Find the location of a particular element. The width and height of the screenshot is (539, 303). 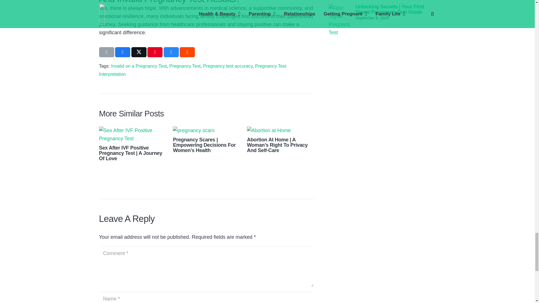

Tweet this is located at coordinates (139, 52).